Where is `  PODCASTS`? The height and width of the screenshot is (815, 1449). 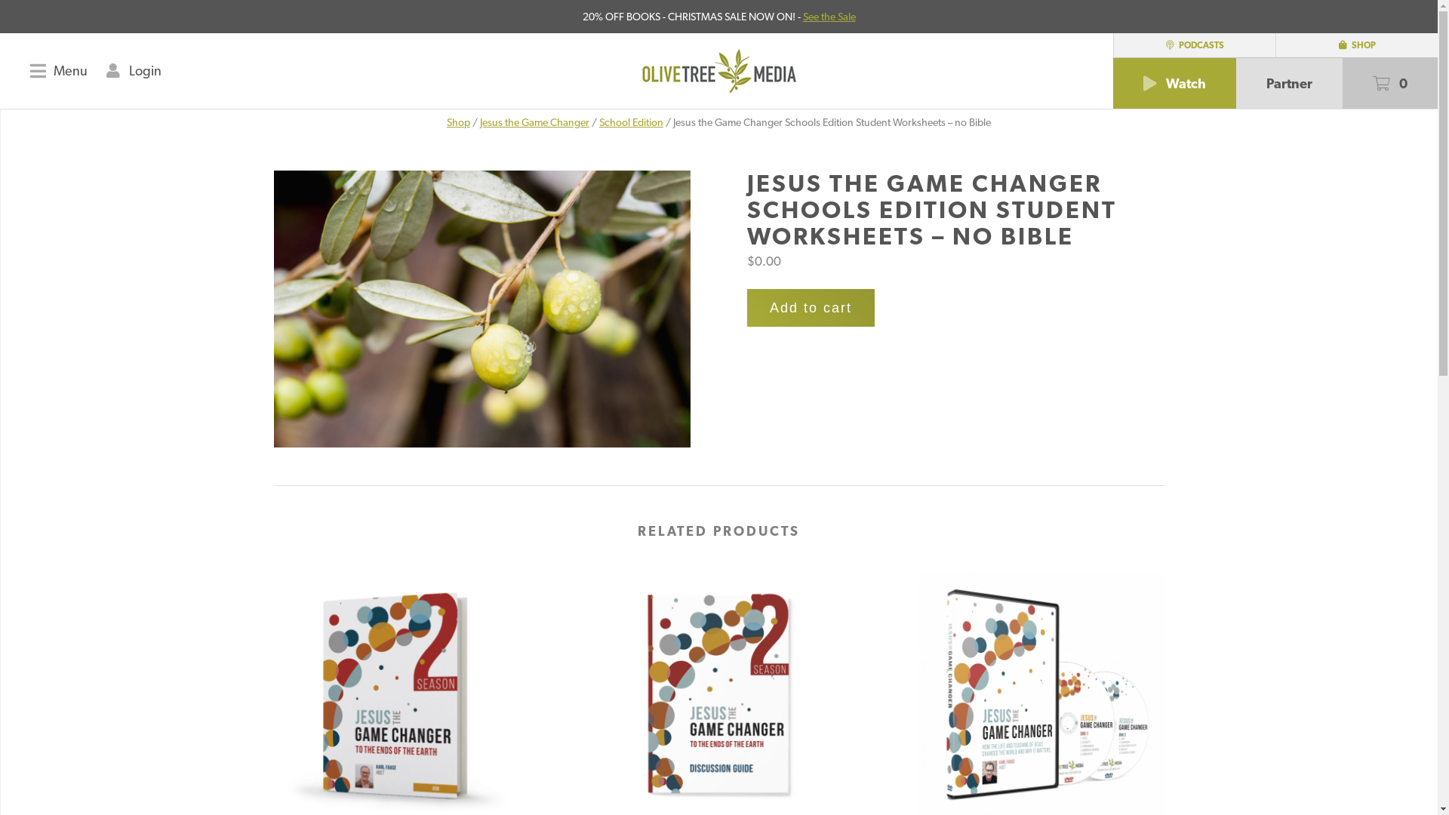
  PODCASTS is located at coordinates (1194, 45).